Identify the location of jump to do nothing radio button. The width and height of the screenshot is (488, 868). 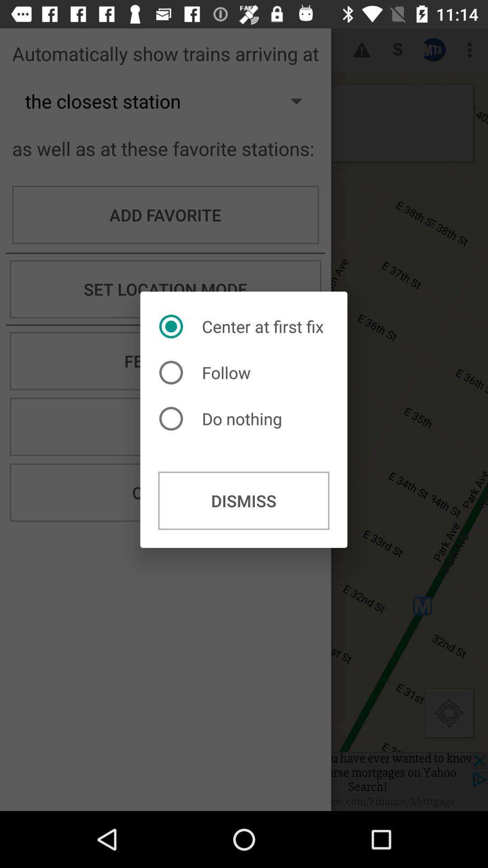
(223, 419).